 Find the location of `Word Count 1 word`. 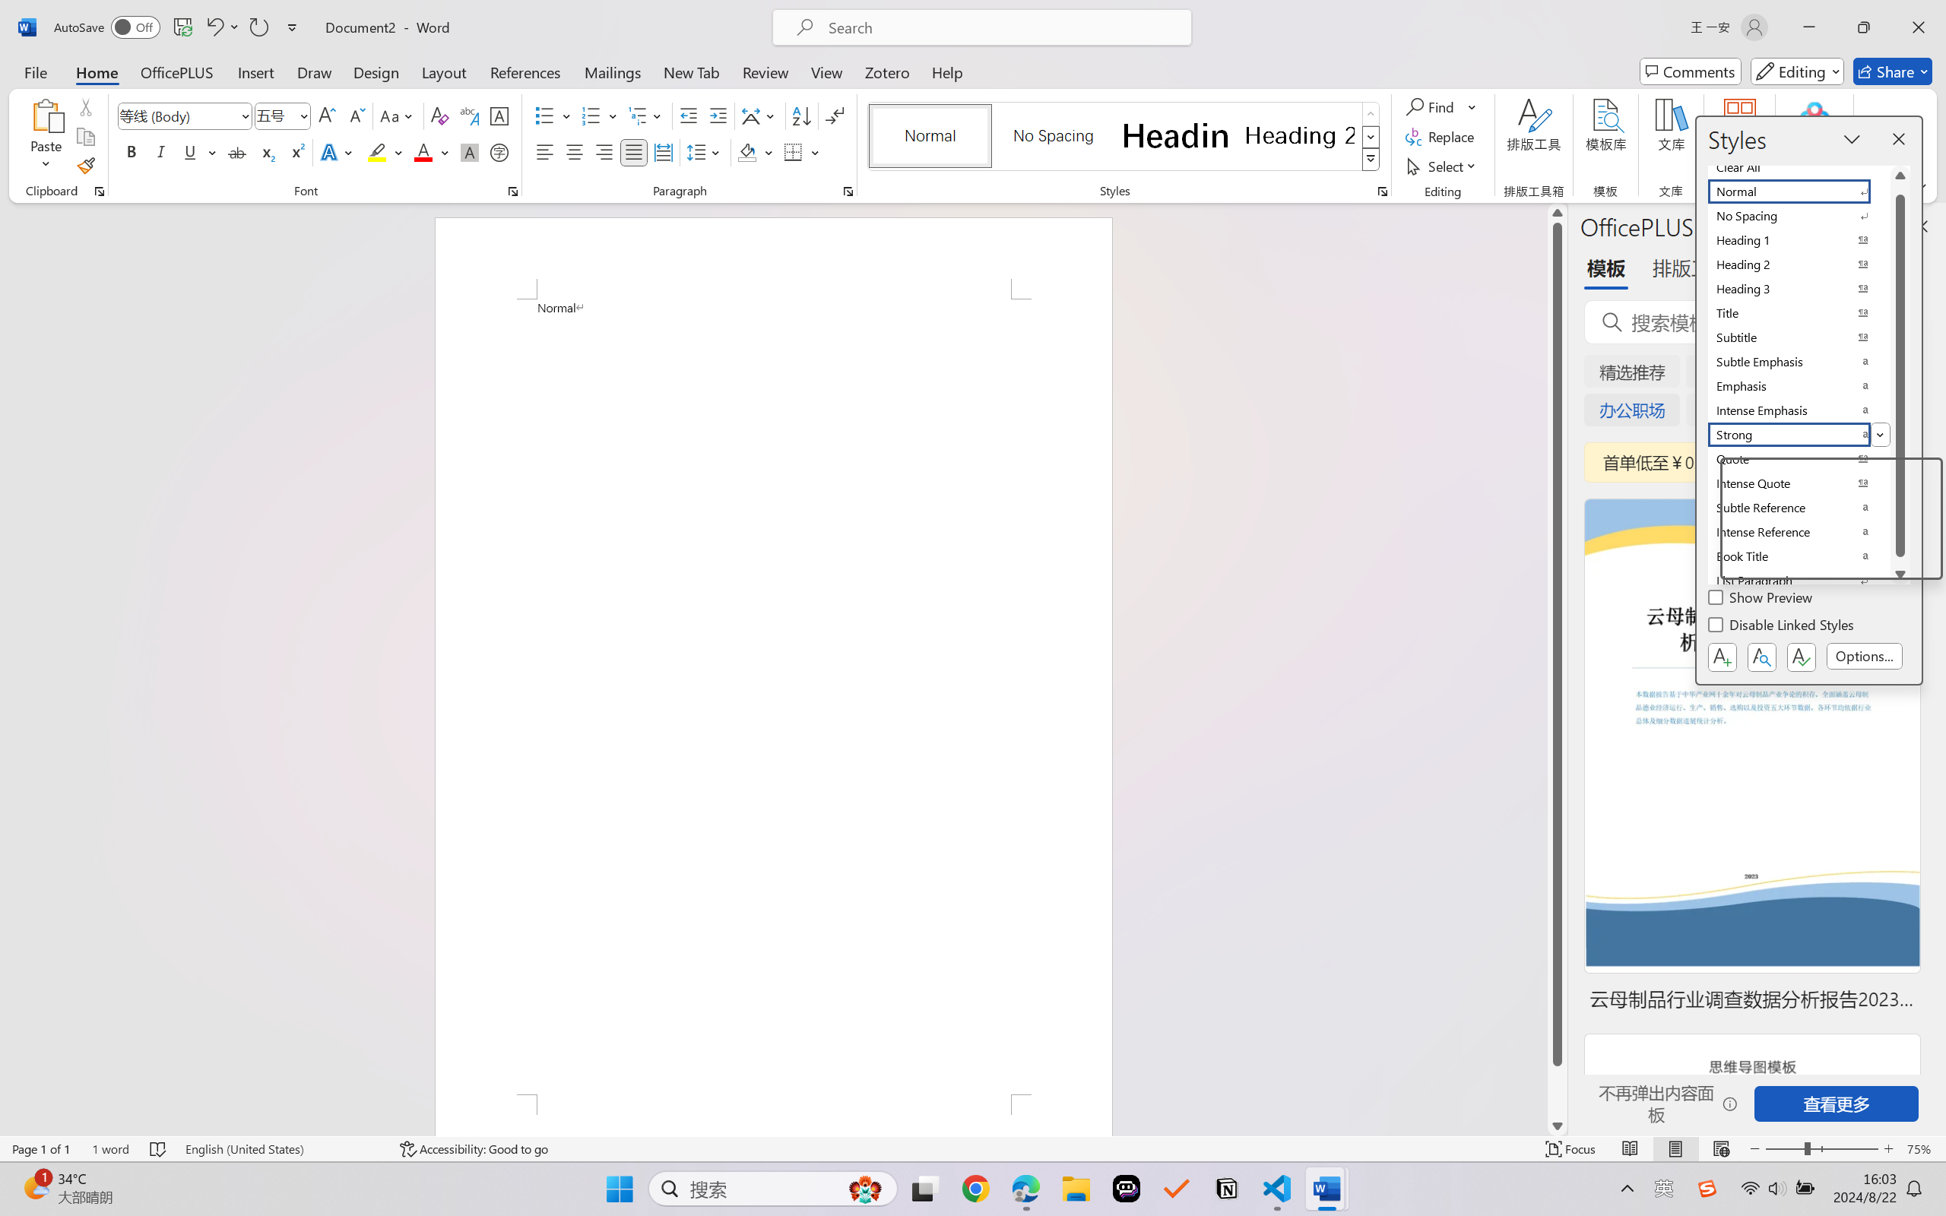

Word Count 1 word is located at coordinates (111, 1149).